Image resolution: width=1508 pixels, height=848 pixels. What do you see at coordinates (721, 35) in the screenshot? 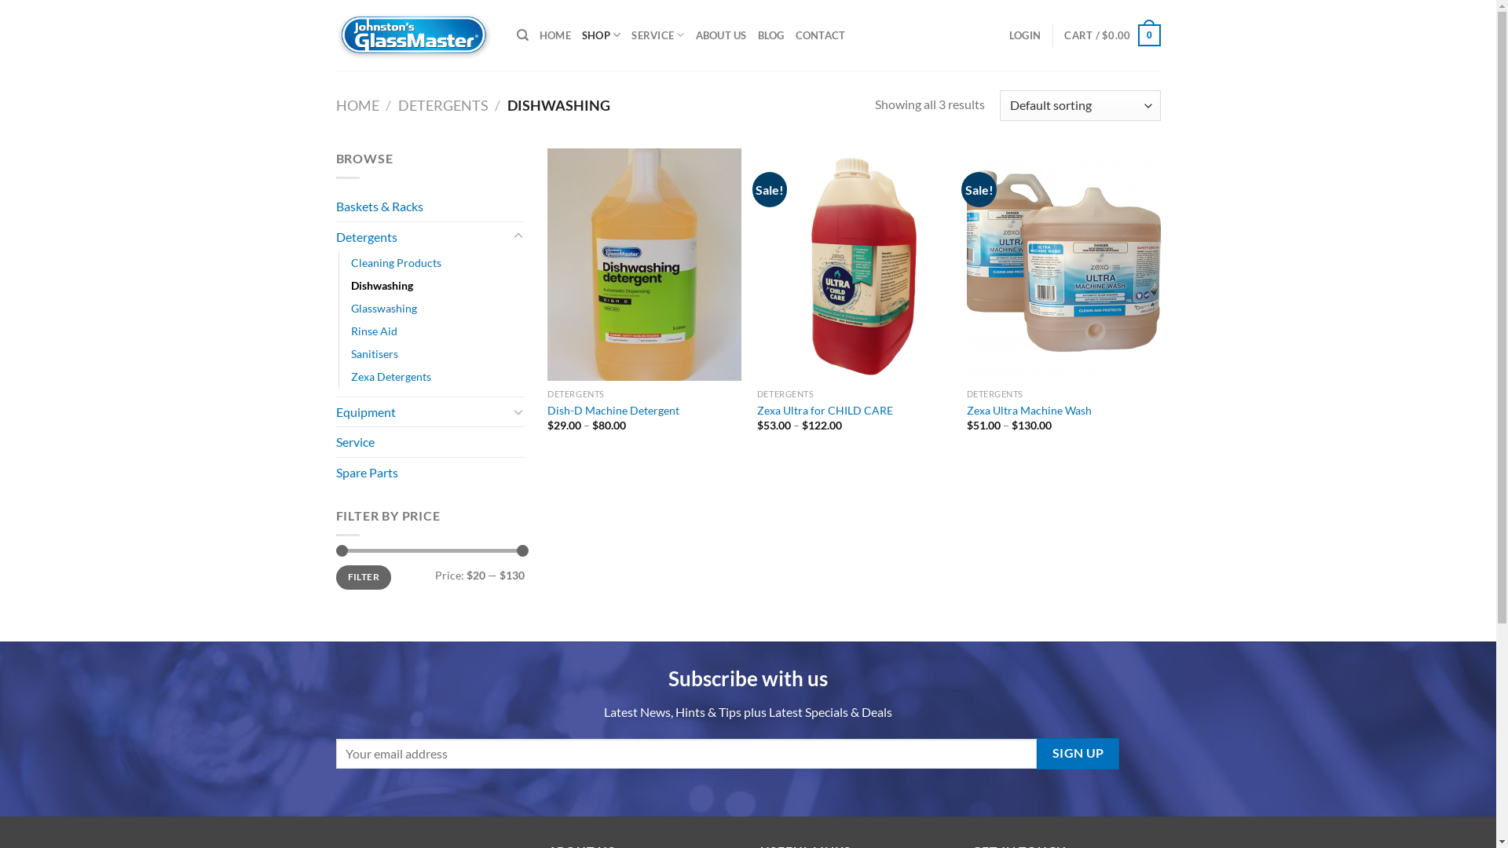
I see `ABOUT US` at bounding box center [721, 35].